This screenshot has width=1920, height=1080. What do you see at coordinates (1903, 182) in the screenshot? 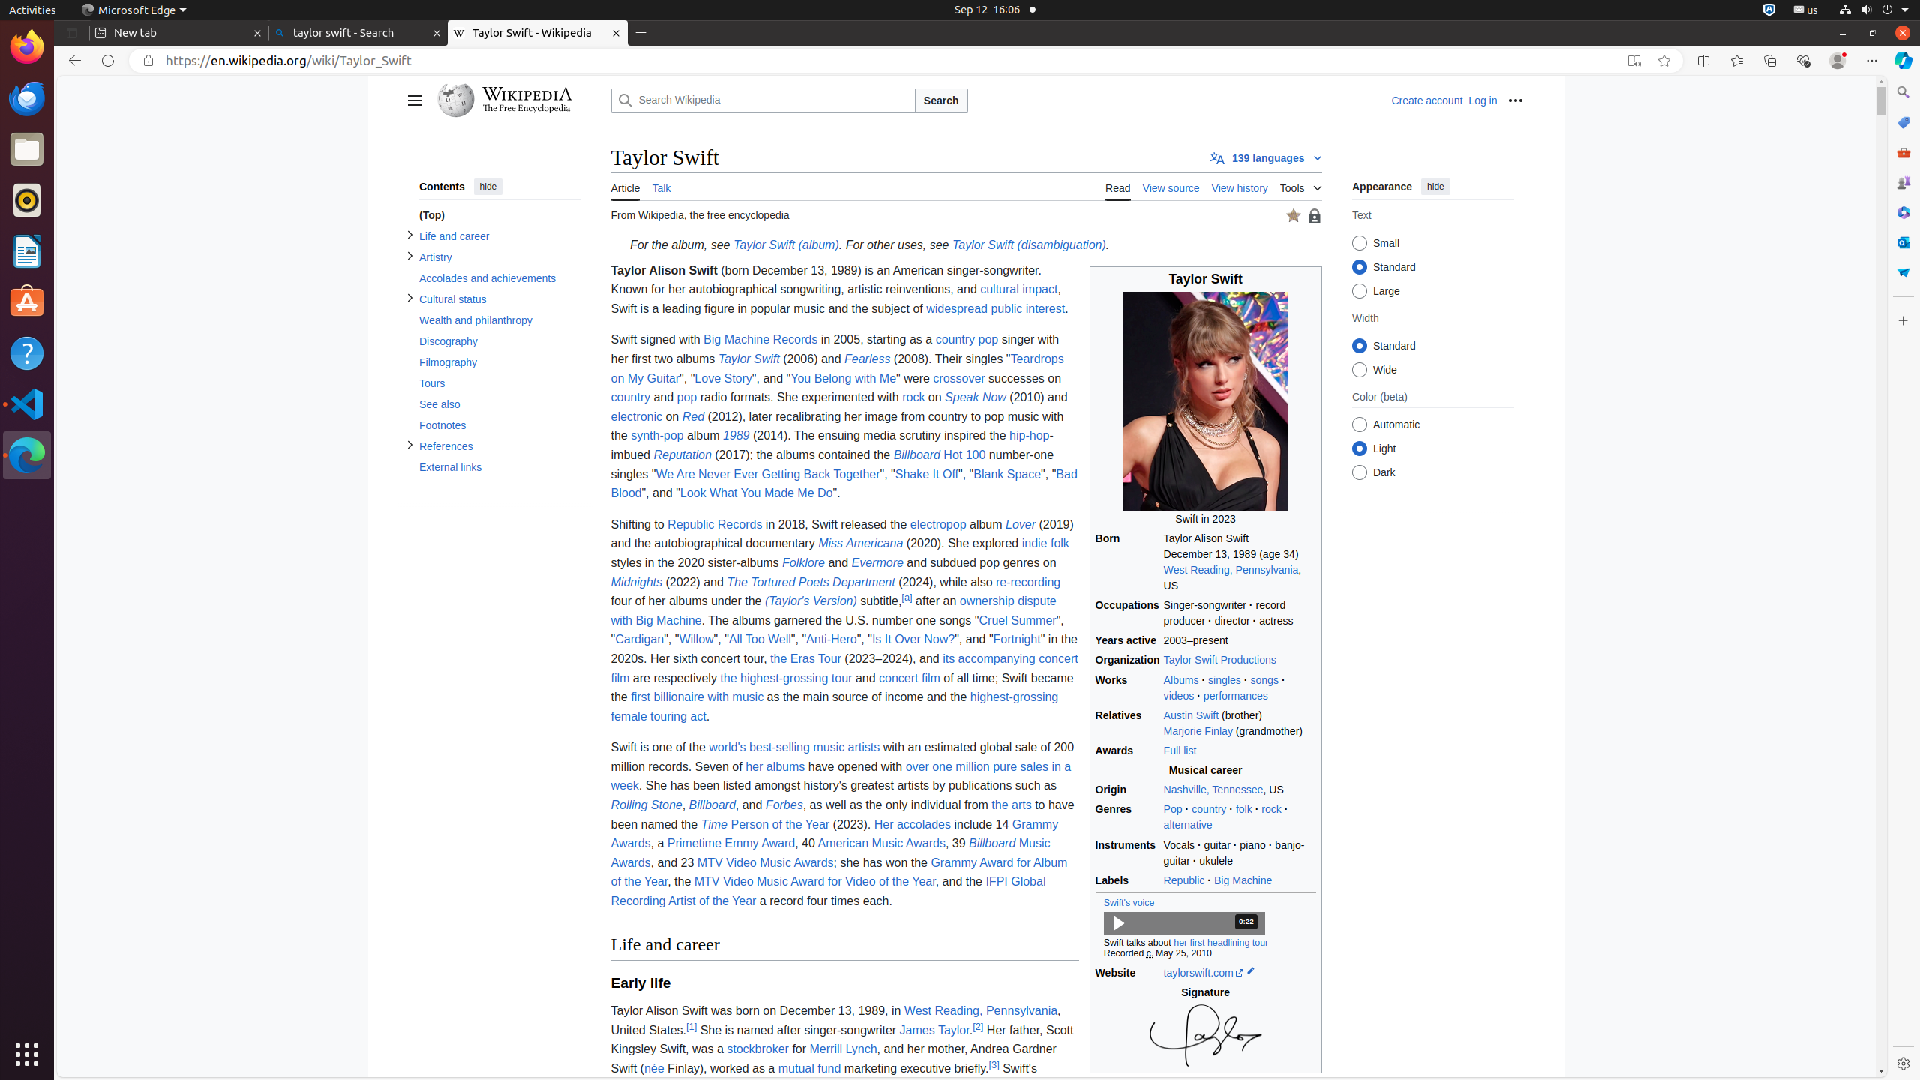
I see `Games` at bounding box center [1903, 182].